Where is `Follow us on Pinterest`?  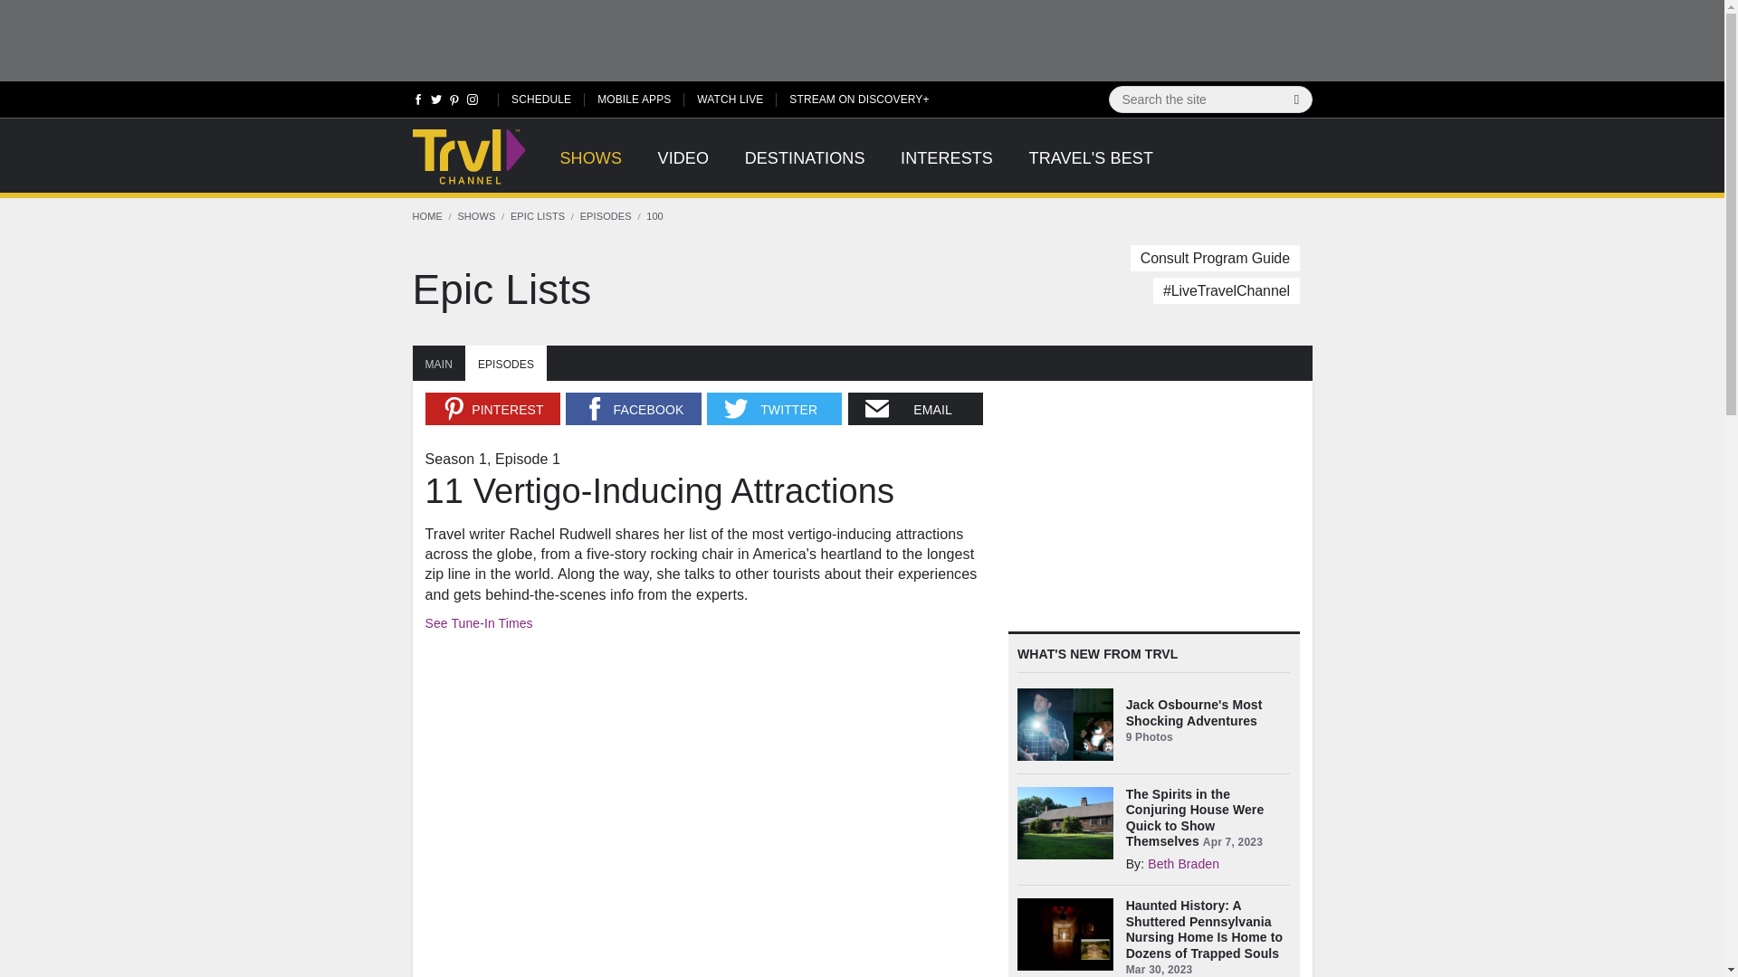
Follow us on Pinterest is located at coordinates (454, 103).